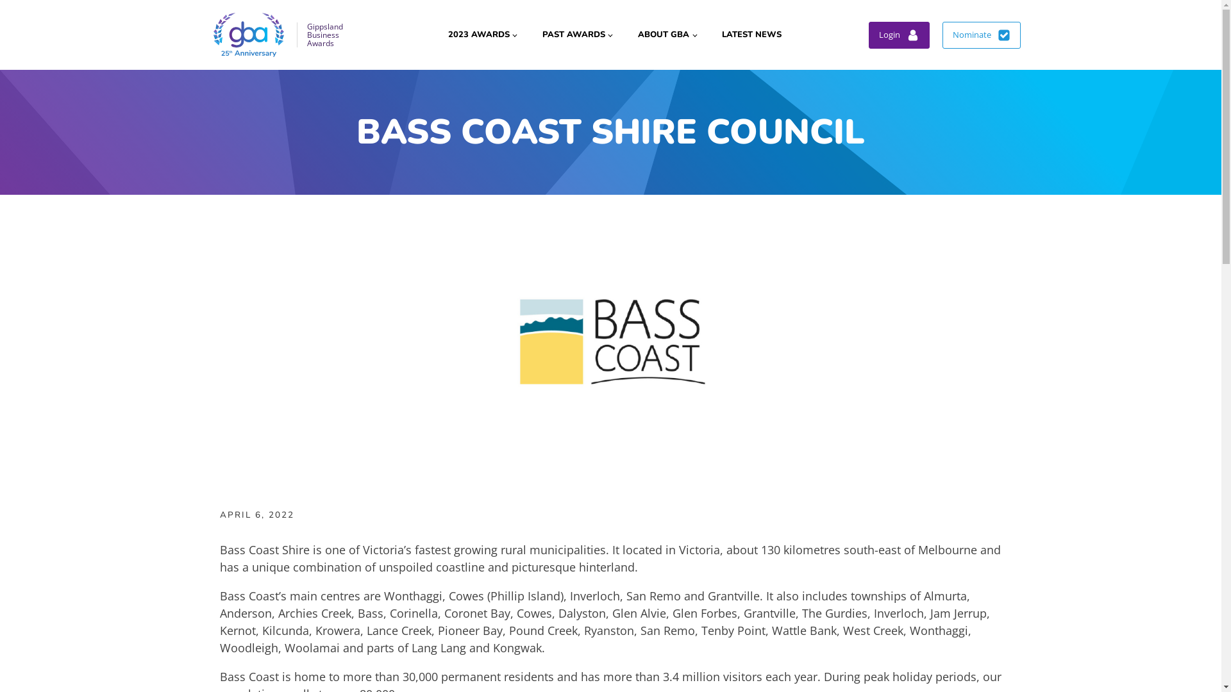 The image size is (1231, 692). Describe the element at coordinates (982, 35) in the screenshot. I see `Nominate` at that location.